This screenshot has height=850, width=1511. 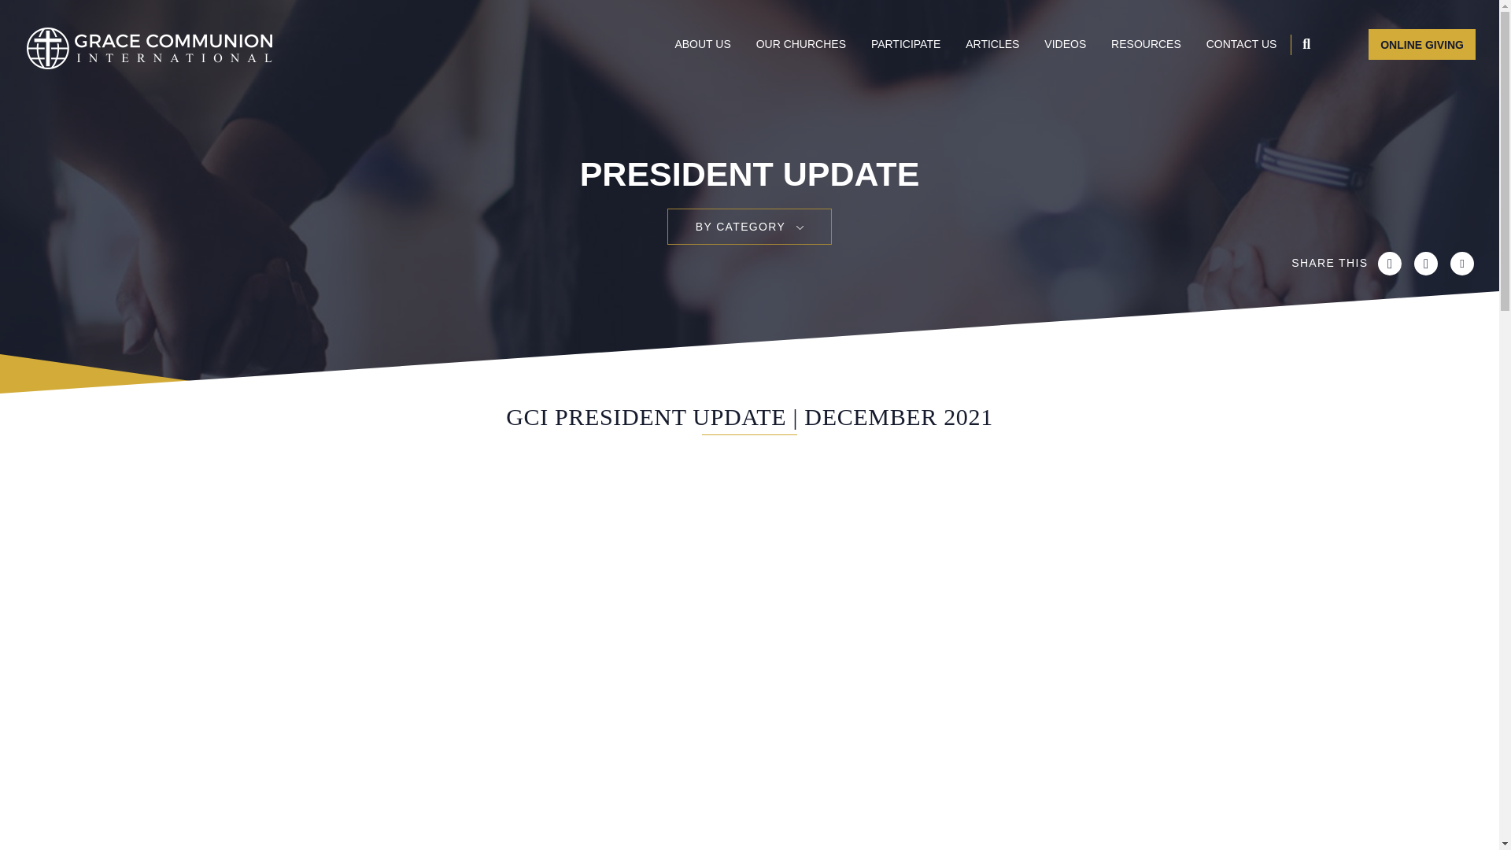 I want to click on OUR CHURCHES, so click(x=801, y=42).